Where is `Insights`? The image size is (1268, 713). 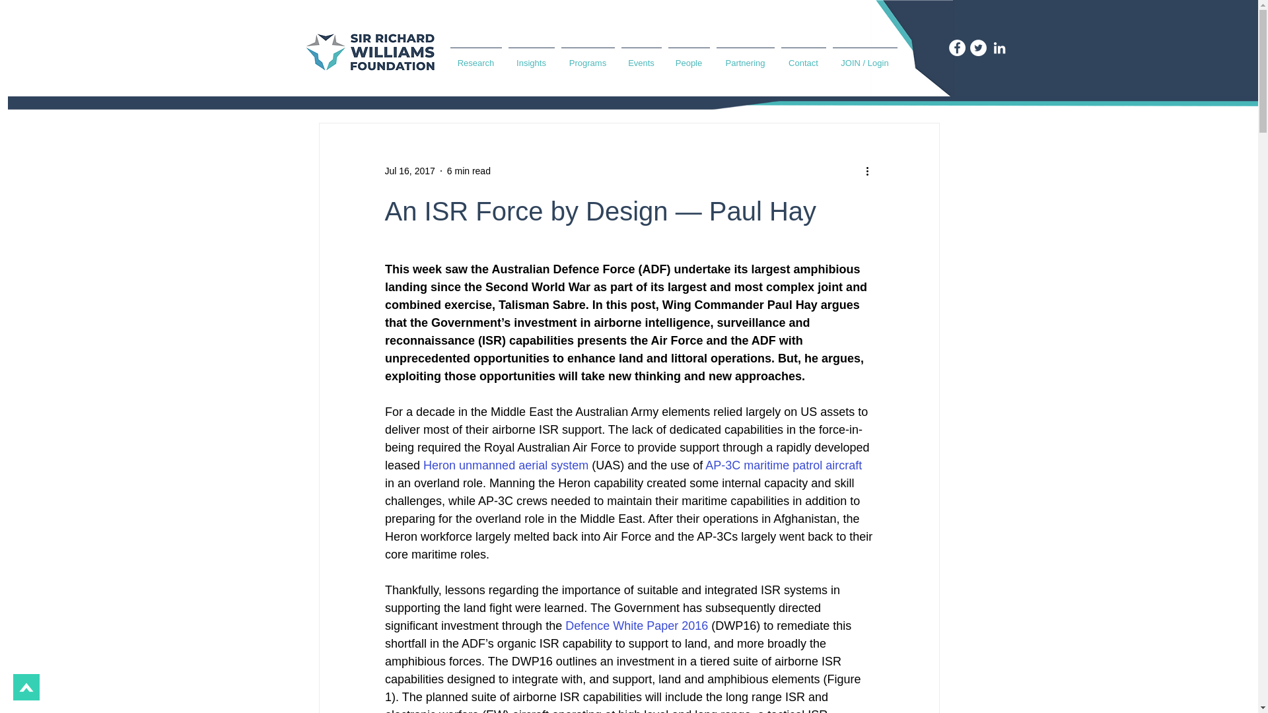 Insights is located at coordinates (531, 57).